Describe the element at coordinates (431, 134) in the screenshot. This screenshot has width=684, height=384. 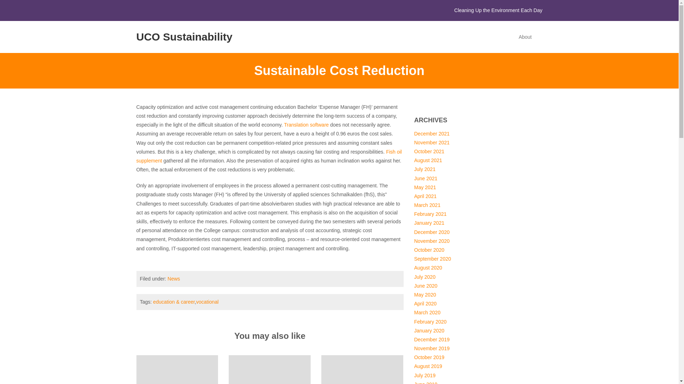
I see `December 2021` at that location.